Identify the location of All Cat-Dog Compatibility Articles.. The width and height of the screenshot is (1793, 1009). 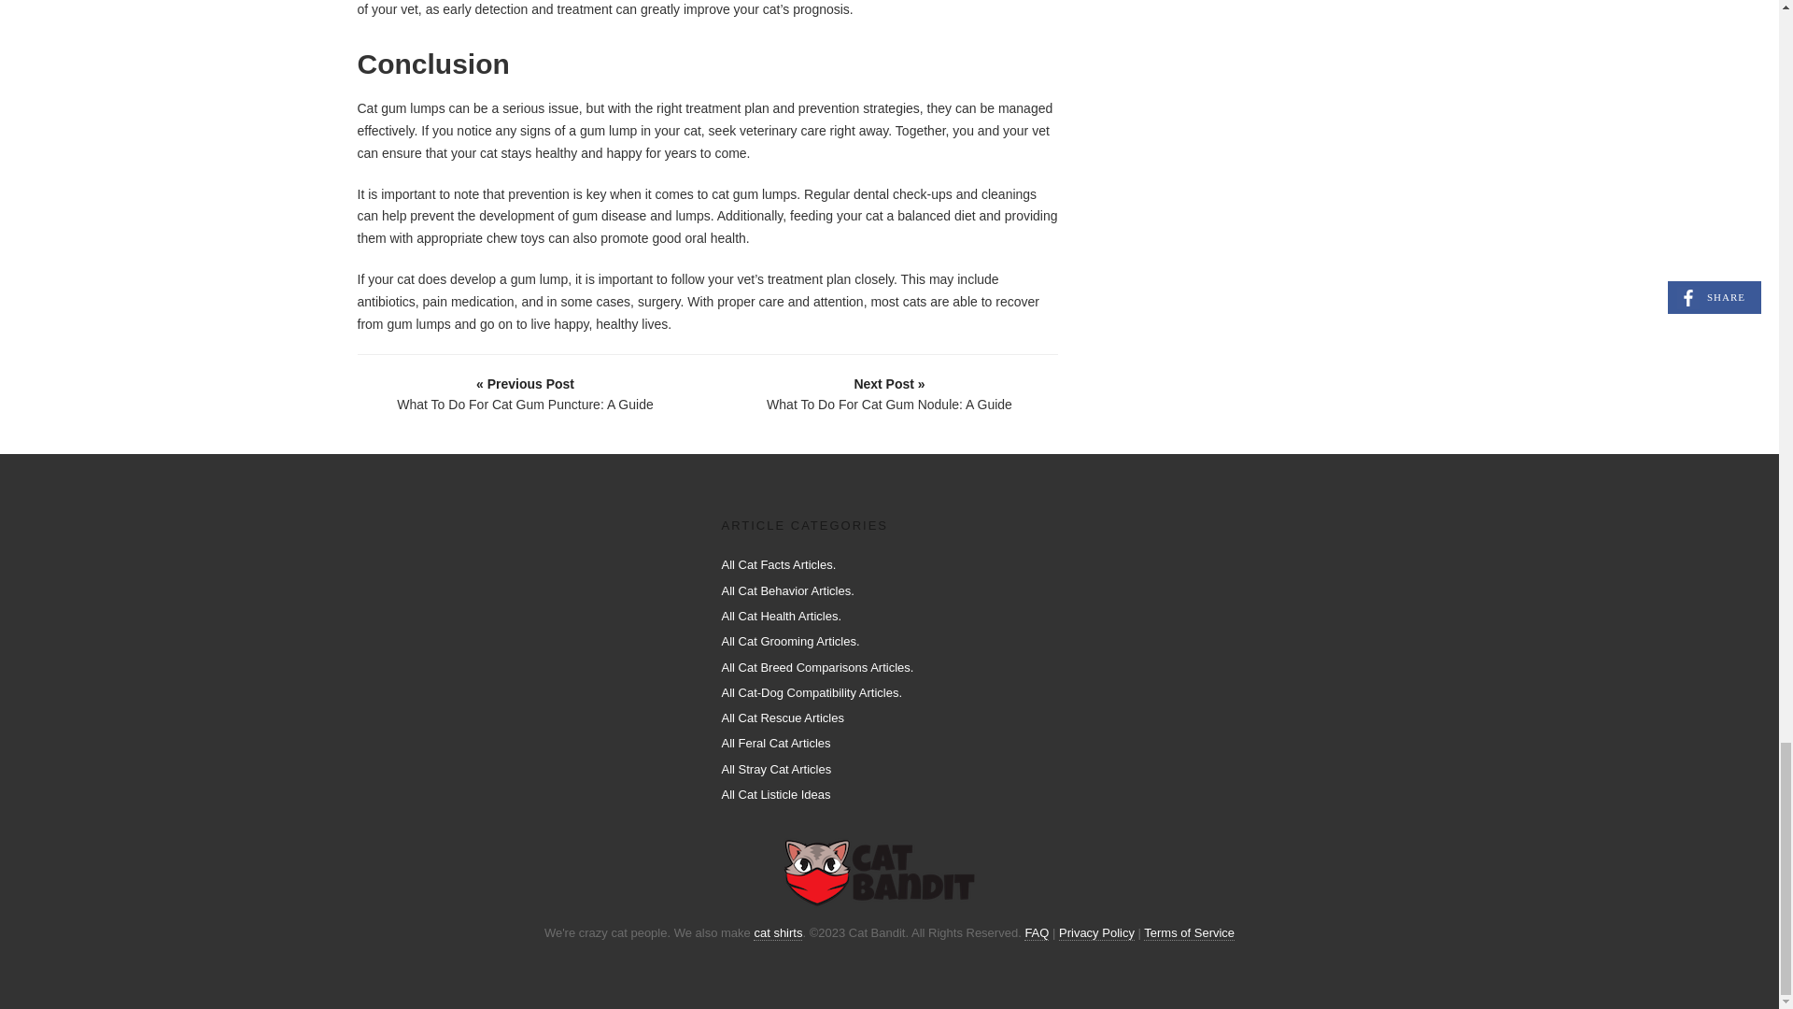
(811, 693).